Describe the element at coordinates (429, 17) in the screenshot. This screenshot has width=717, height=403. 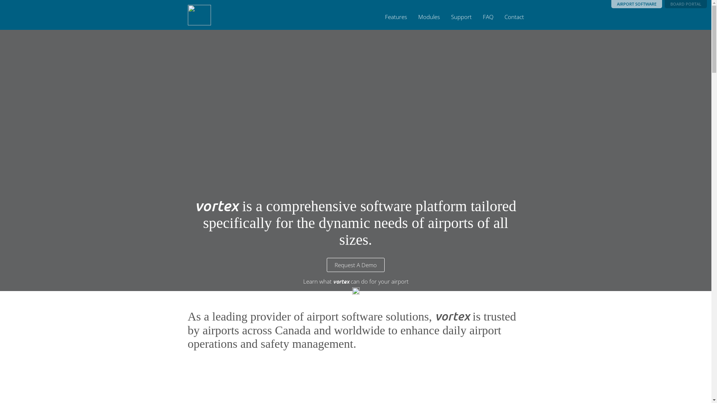
I see `Modules` at that location.